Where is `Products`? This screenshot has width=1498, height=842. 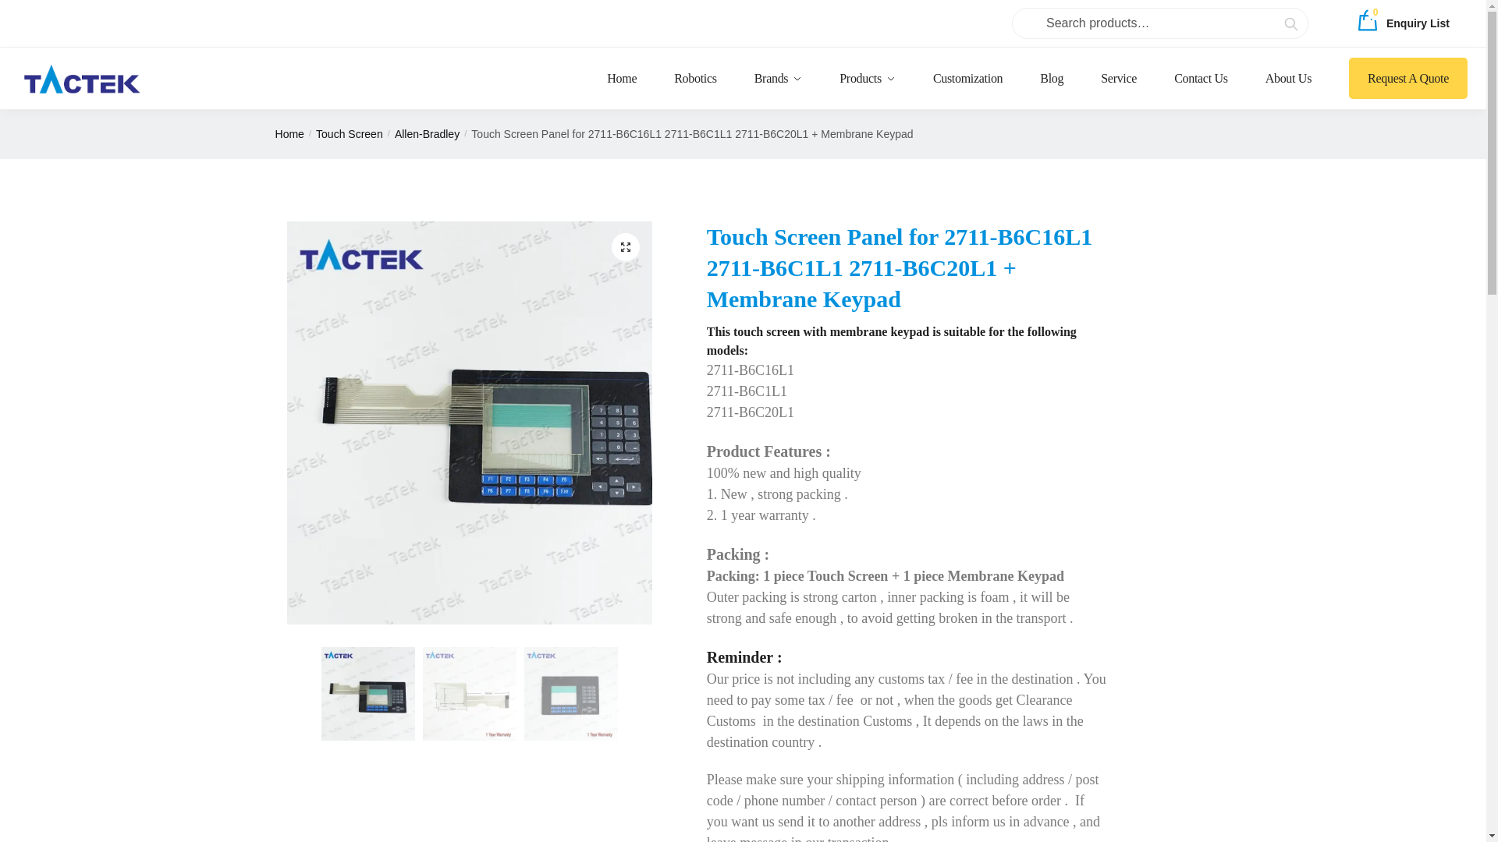 Products is located at coordinates (1403, 23).